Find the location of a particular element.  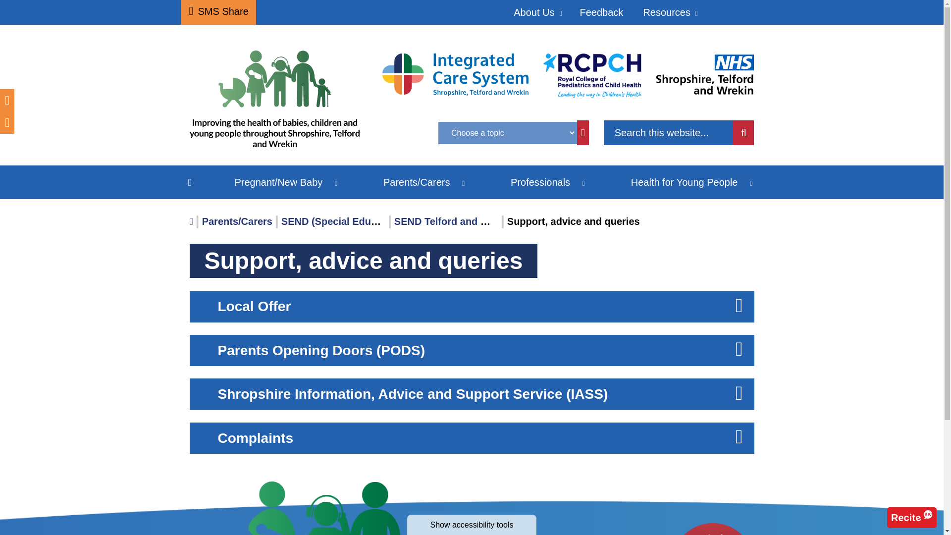

Shropshire, Telford and Wrekin Integrated Care System is located at coordinates (455, 74).